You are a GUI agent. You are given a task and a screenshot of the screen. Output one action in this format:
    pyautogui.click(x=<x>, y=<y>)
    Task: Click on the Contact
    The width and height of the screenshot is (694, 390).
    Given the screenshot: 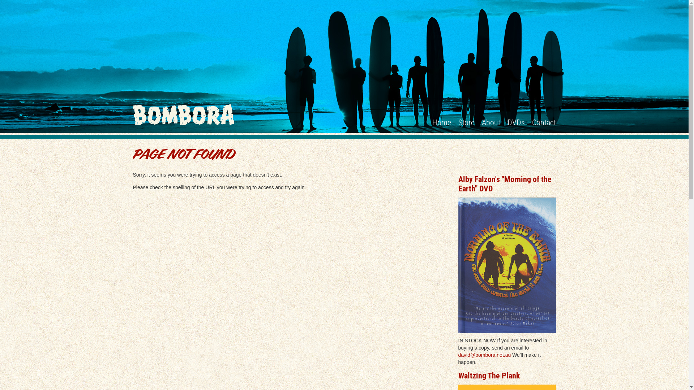 What is the action you would take?
    pyautogui.click(x=544, y=123)
    